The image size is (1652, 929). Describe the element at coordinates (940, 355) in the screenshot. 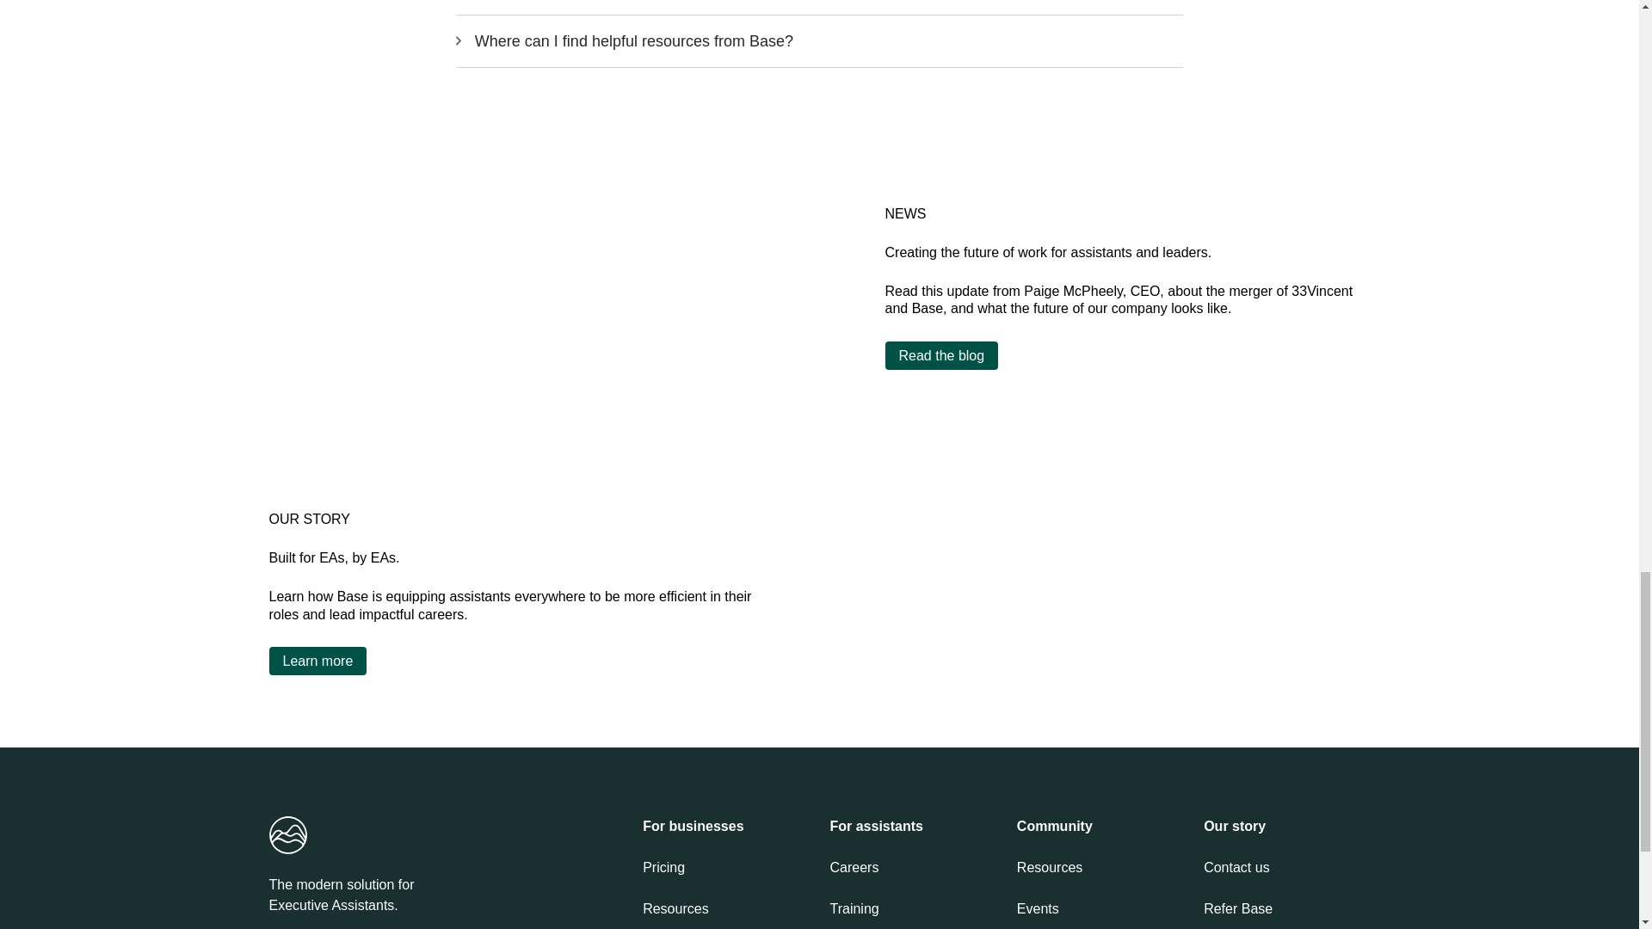

I see `Read the blog` at that location.